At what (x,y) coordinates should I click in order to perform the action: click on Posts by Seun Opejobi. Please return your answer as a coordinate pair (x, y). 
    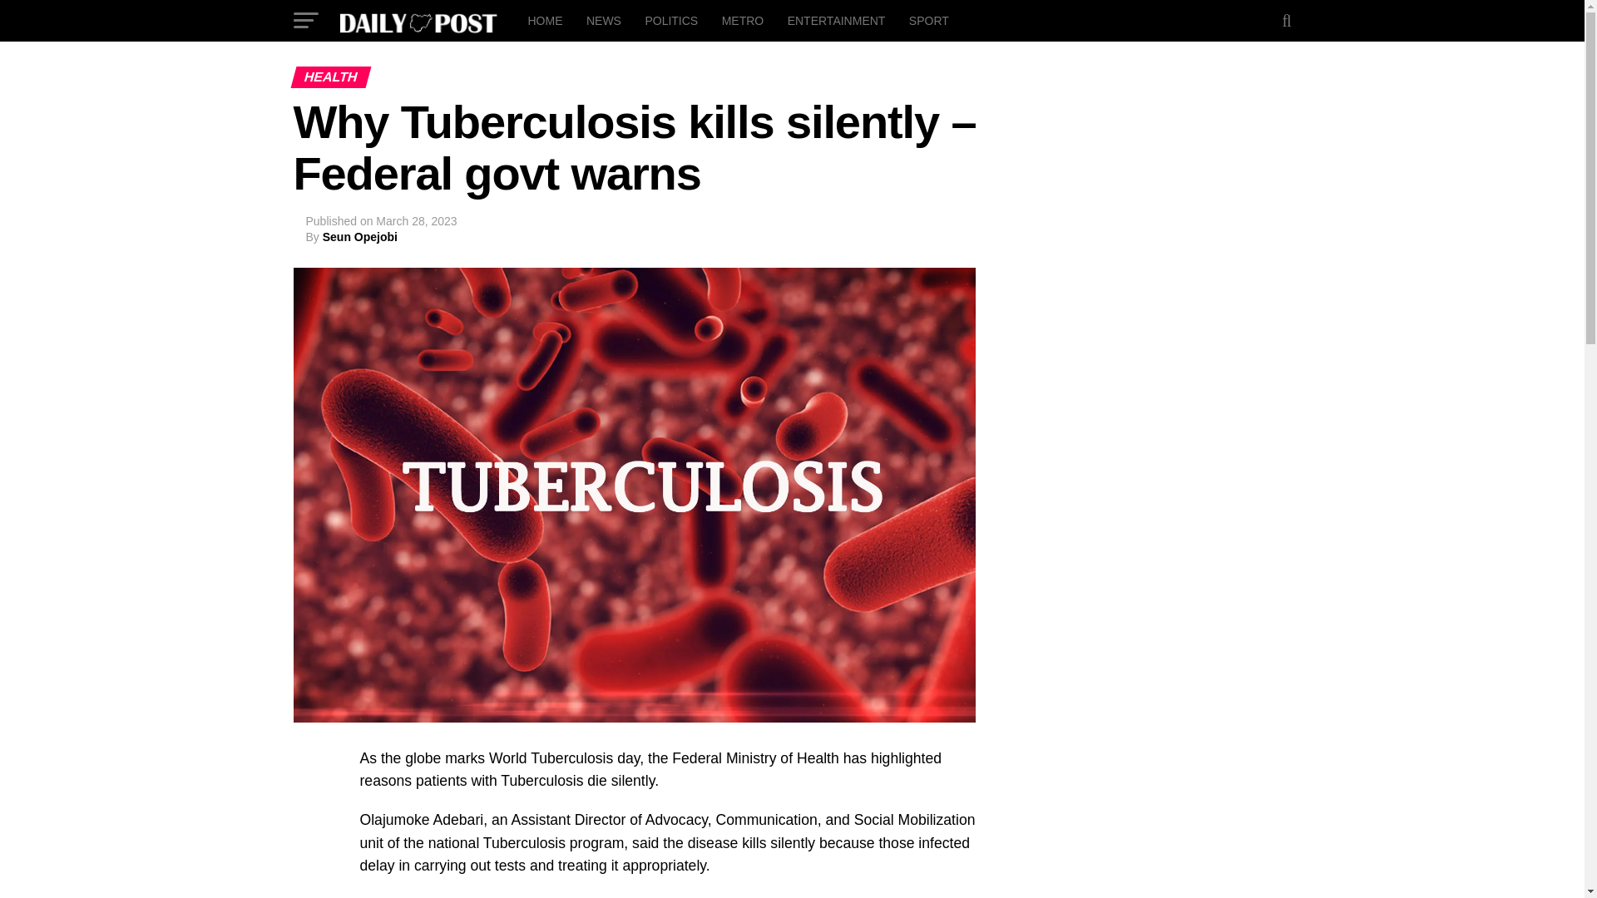
    Looking at the image, I should click on (359, 236).